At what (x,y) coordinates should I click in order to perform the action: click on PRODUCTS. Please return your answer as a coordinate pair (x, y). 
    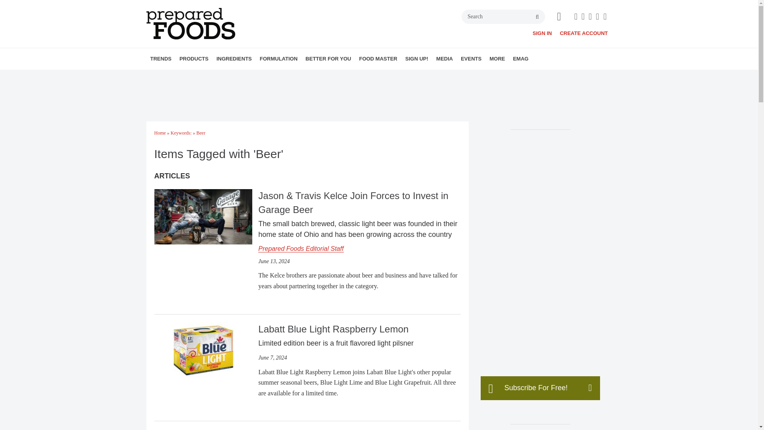
    Looking at the image, I should click on (194, 59).